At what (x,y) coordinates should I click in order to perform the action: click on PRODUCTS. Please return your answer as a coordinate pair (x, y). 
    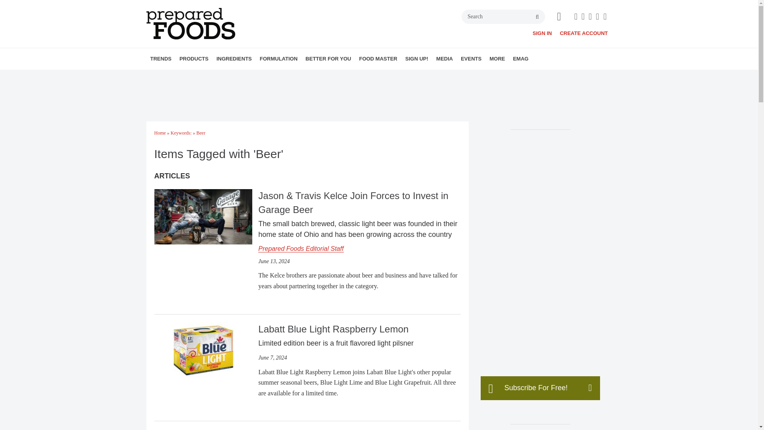
    Looking at the image, I should click on (194, 59).